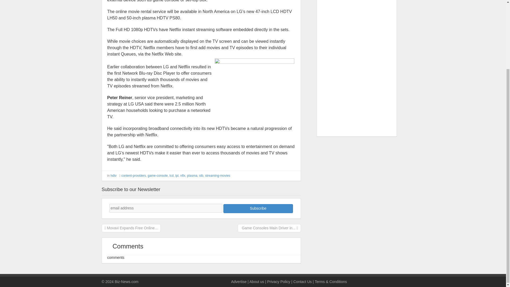 The height and width of the screenshot is (287, 510). What do you see at coordinates (218, 176) in the screenshot?
I see `streaming-movies` at bounding box center [218, 176].